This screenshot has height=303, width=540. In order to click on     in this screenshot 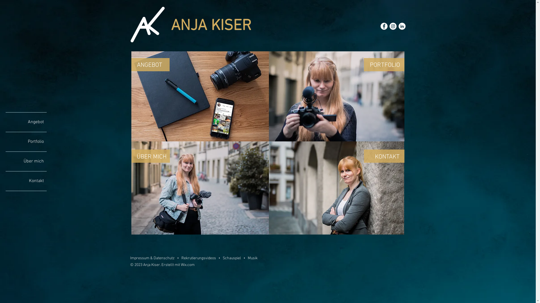, I will do `click(242, 258)`.